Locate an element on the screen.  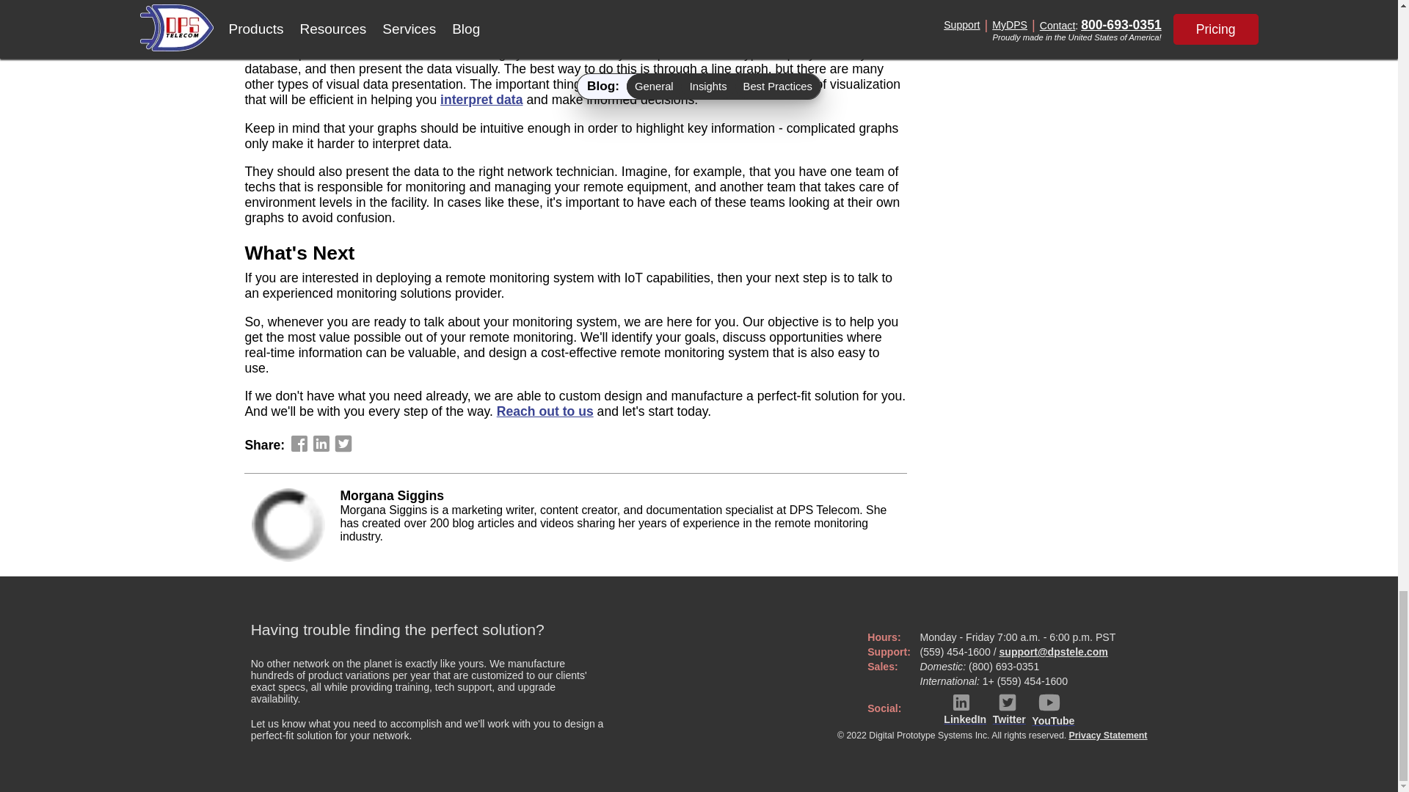
interpret data is located at coordinates (481, 100).